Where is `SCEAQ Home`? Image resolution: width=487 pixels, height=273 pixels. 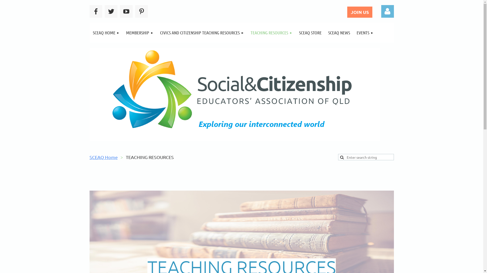
SCEAQ Home is located at coordinates (103, 157).